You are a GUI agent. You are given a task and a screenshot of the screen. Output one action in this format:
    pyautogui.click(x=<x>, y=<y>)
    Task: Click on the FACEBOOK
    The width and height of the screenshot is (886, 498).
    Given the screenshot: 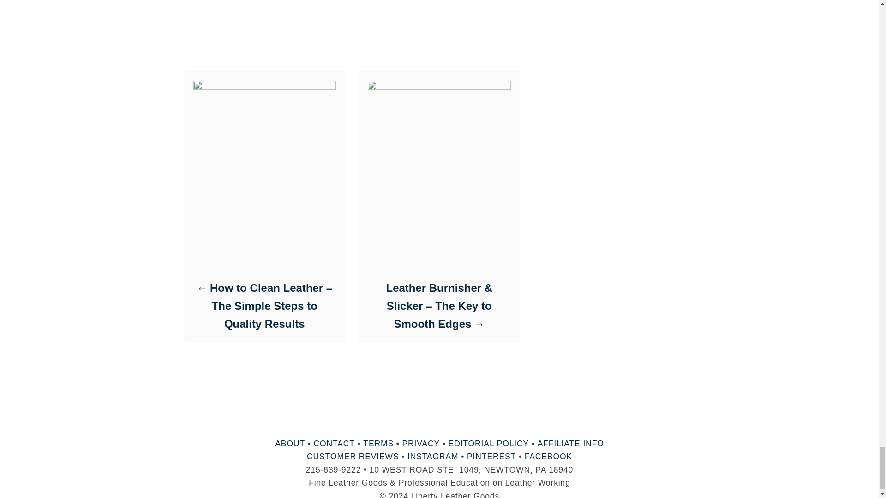 What is the action you would take?
    pyautogui.click(x=548, y=456)
    